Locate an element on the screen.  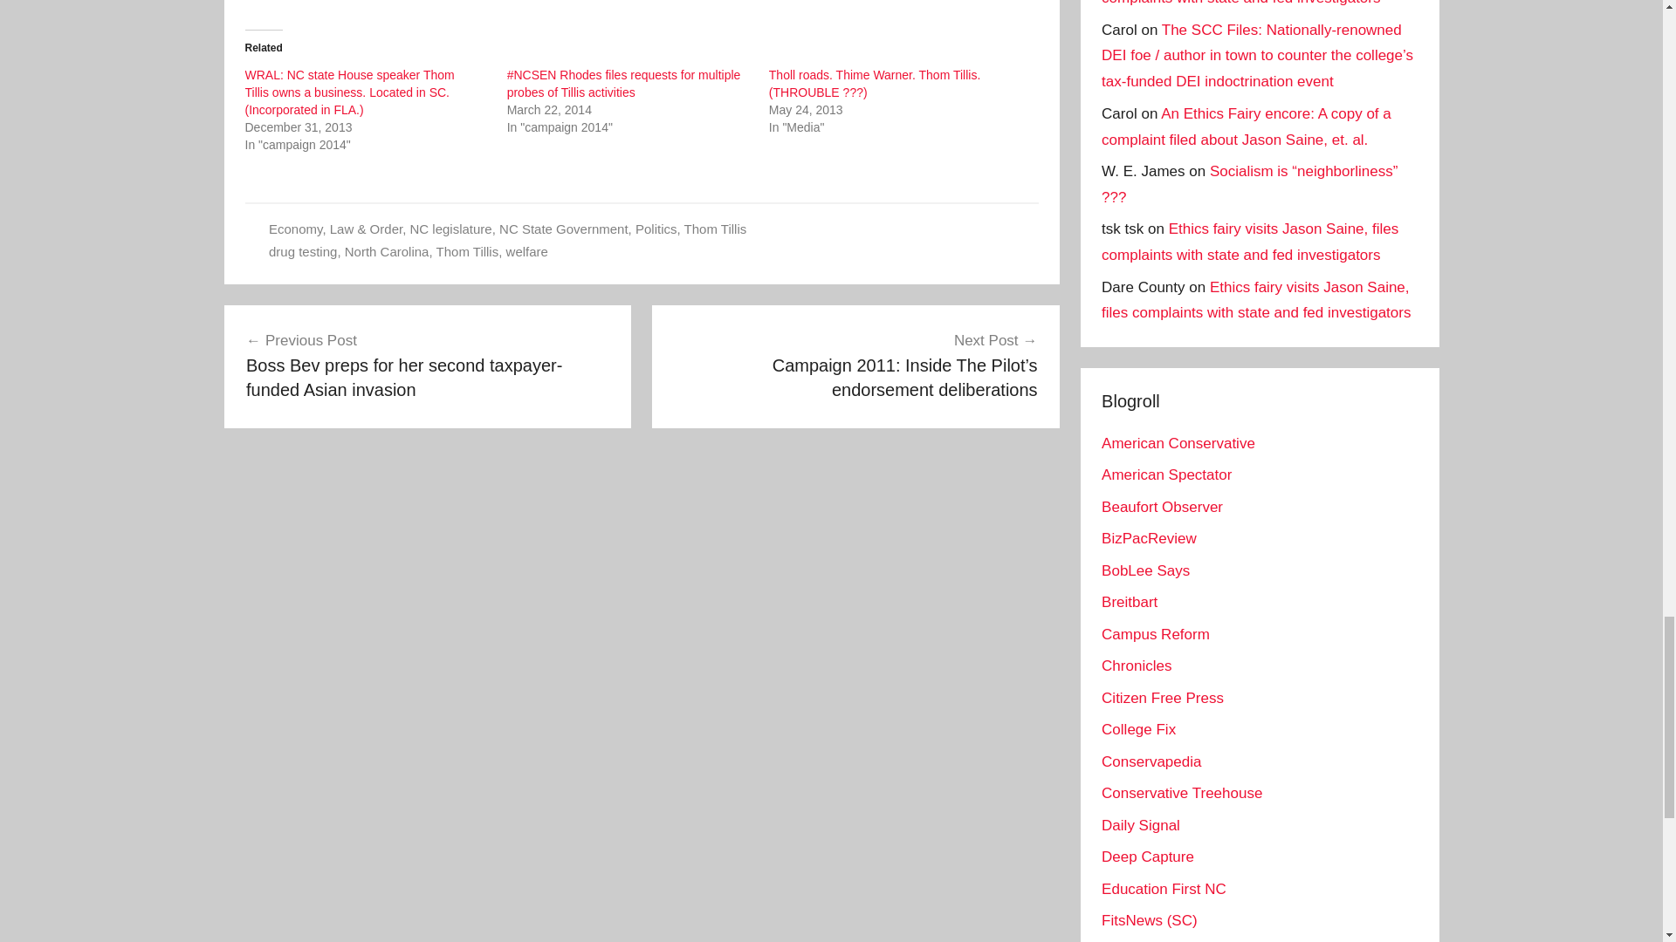
NC State Government is located at coordinates (564, 229).